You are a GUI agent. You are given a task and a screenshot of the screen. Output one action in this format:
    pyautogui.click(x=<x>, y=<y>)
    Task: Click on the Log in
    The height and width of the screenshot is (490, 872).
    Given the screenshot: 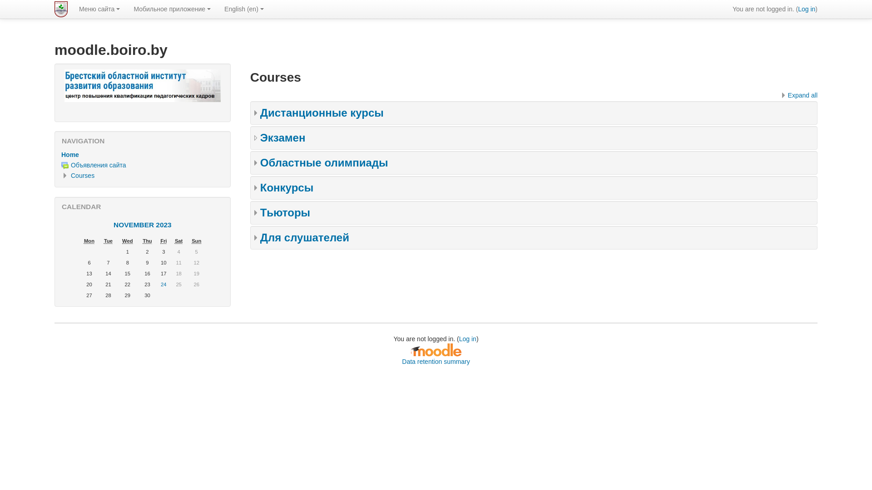 What is the action you would take?
    pyautogui.click(x=468, y=339)
    